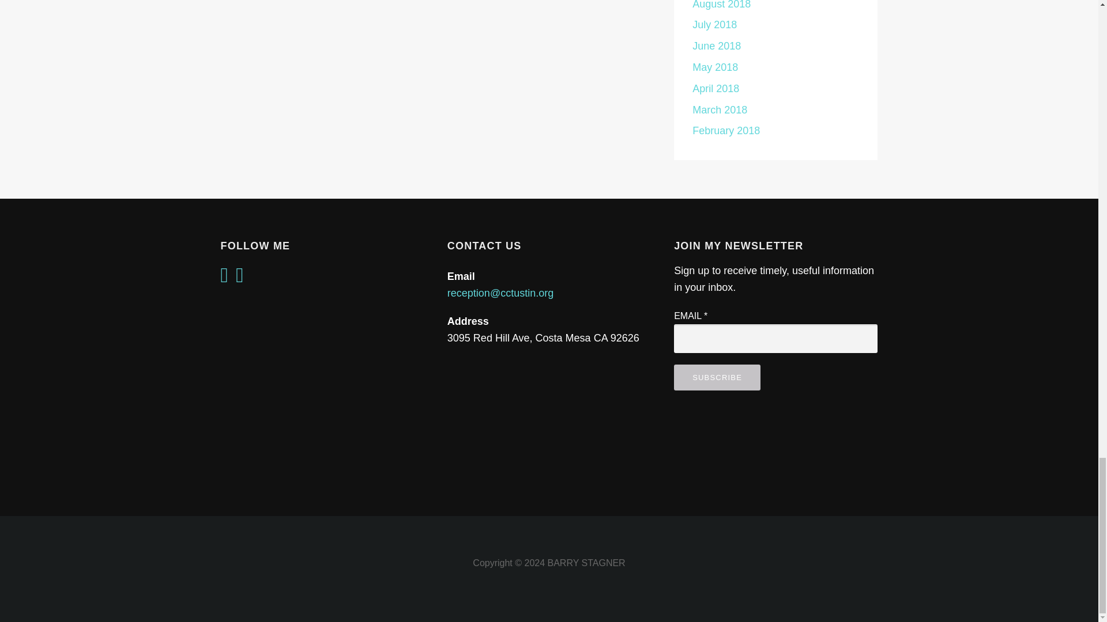 This screenshot has width=1107, height=622. I want to click on Subscribe, so click(717, 377).